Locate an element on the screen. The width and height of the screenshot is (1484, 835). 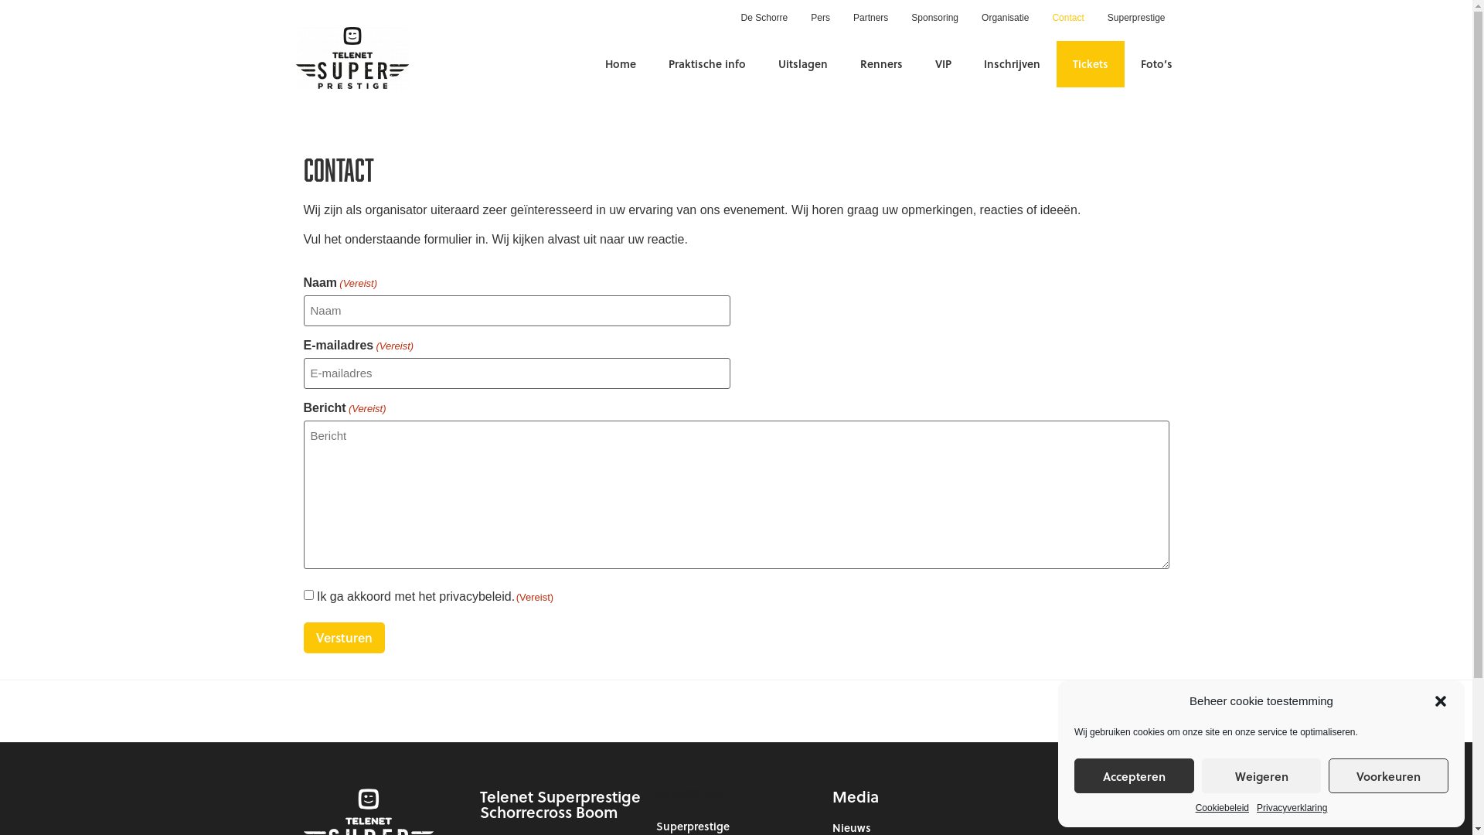
De Schorre is located at coordinates (765, 17).